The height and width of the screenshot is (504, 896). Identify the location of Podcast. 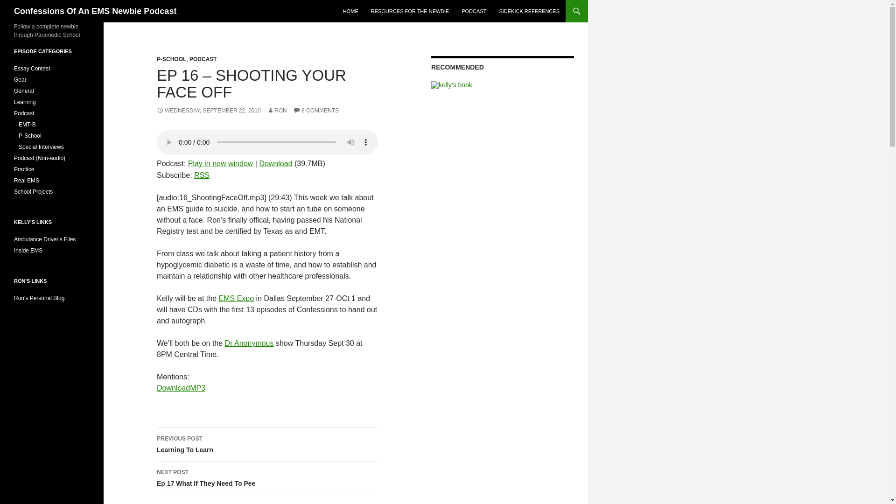
(249, 343).